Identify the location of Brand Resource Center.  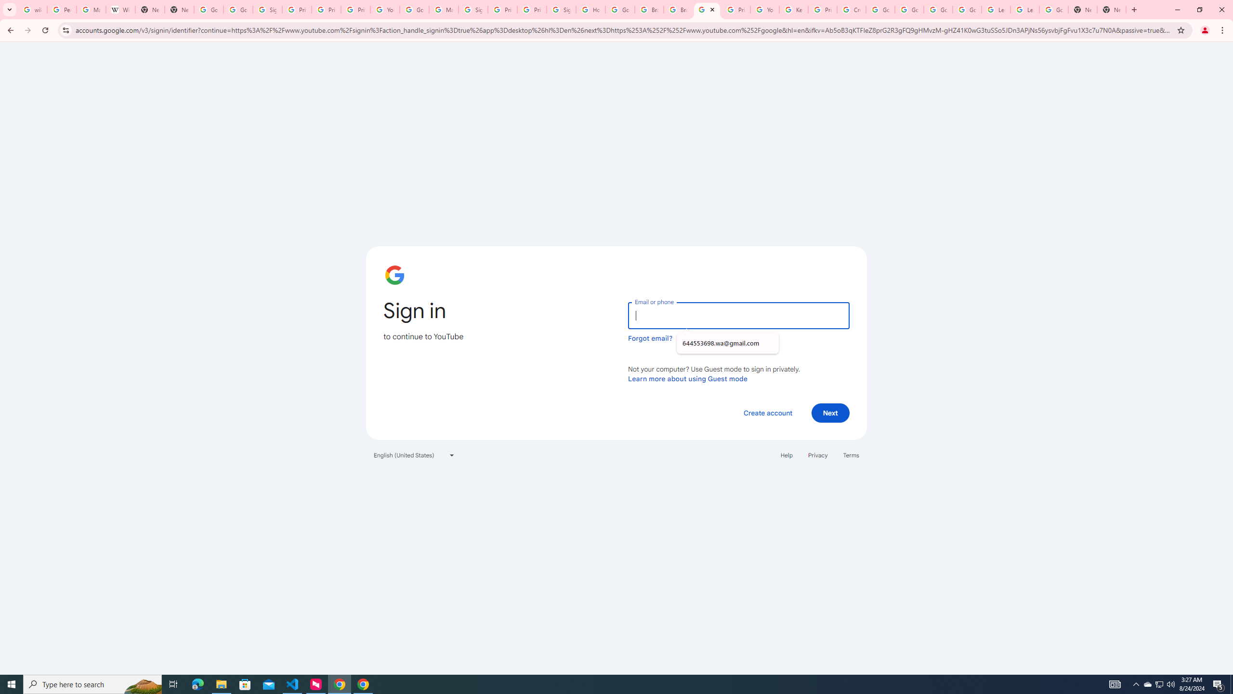
(649, 10).